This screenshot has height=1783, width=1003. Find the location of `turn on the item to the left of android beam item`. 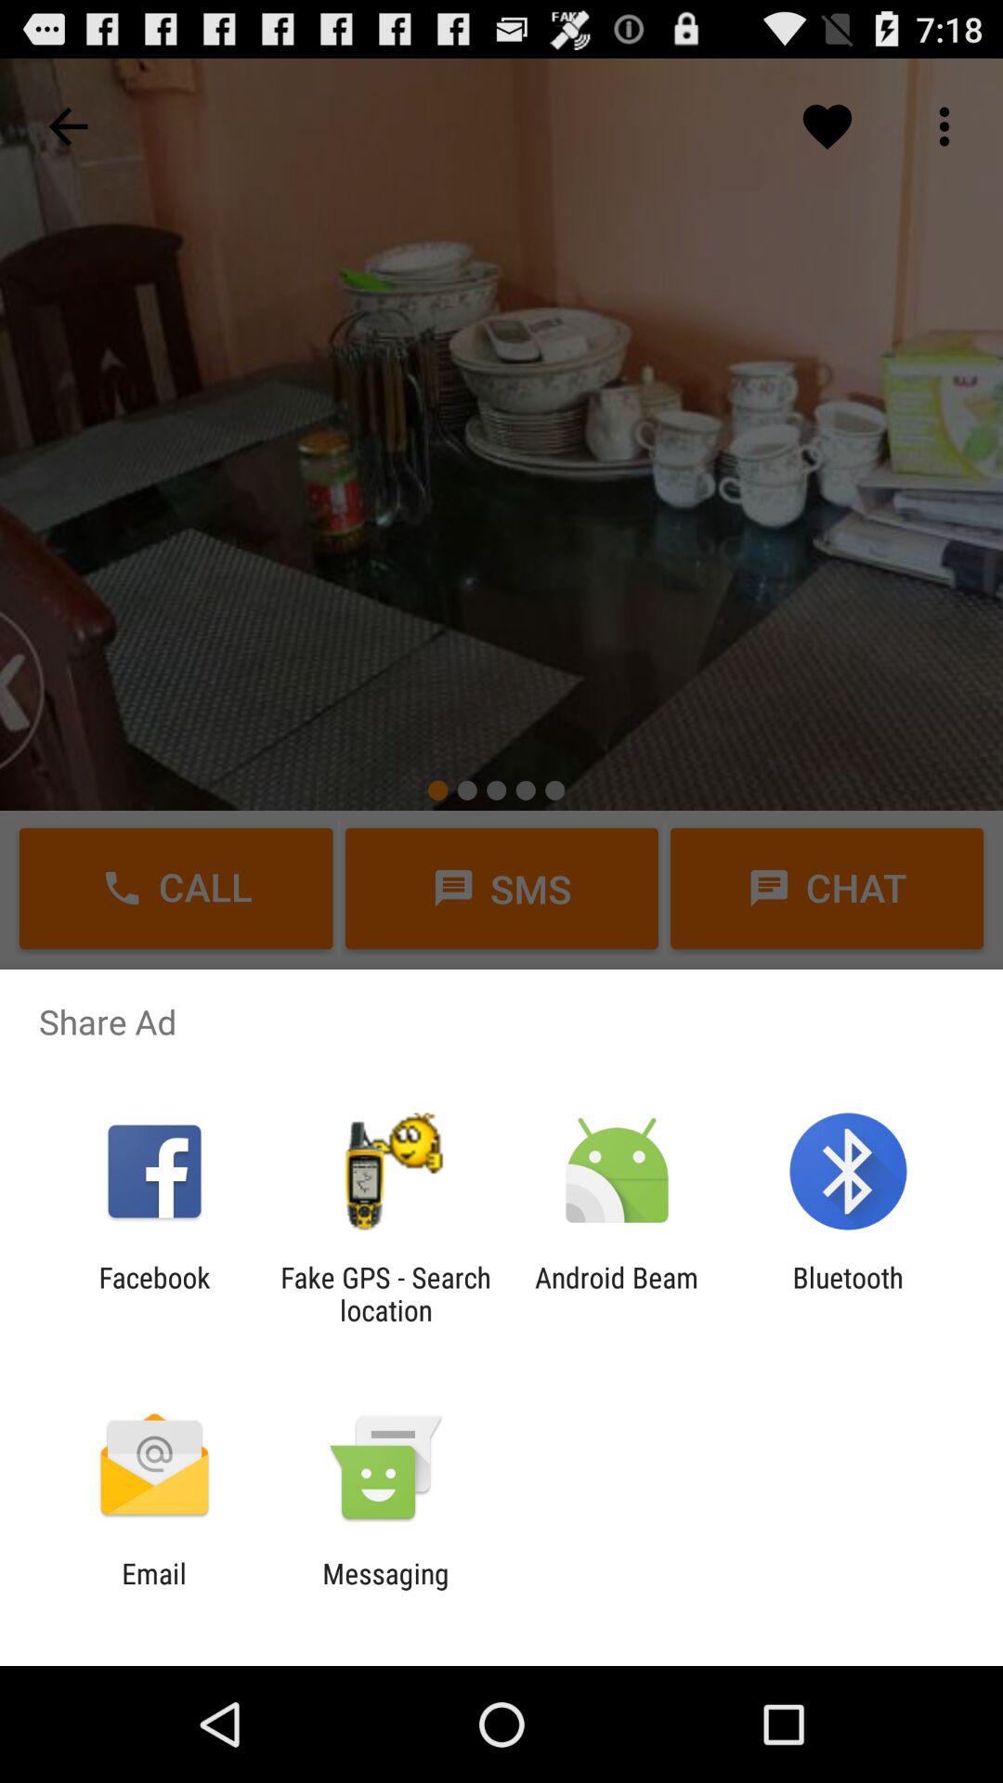

turn on the item to the left of android beam item is located at coordinates (385, 1294).